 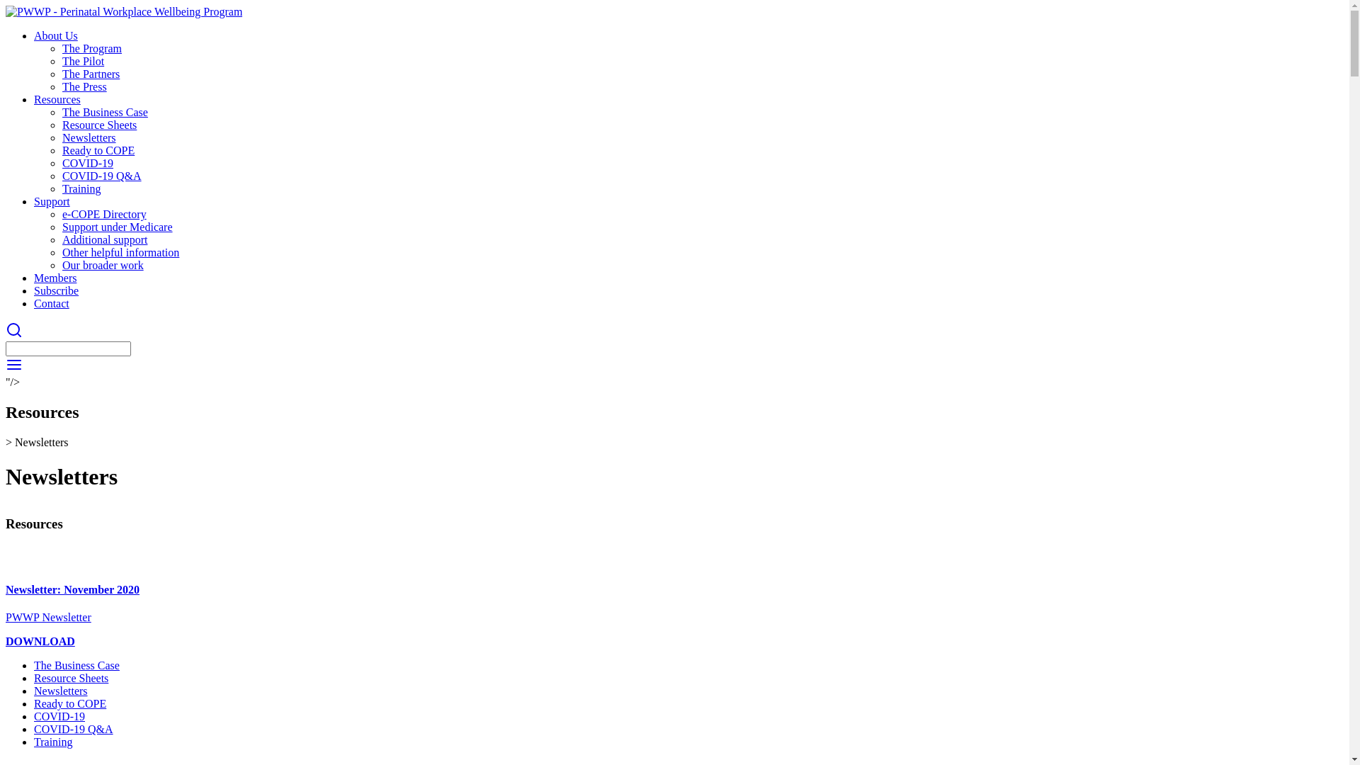 What do you see at coordinates (105, 239) in the screenshot?
I see `Additional support` at bounding box center [105, 239].